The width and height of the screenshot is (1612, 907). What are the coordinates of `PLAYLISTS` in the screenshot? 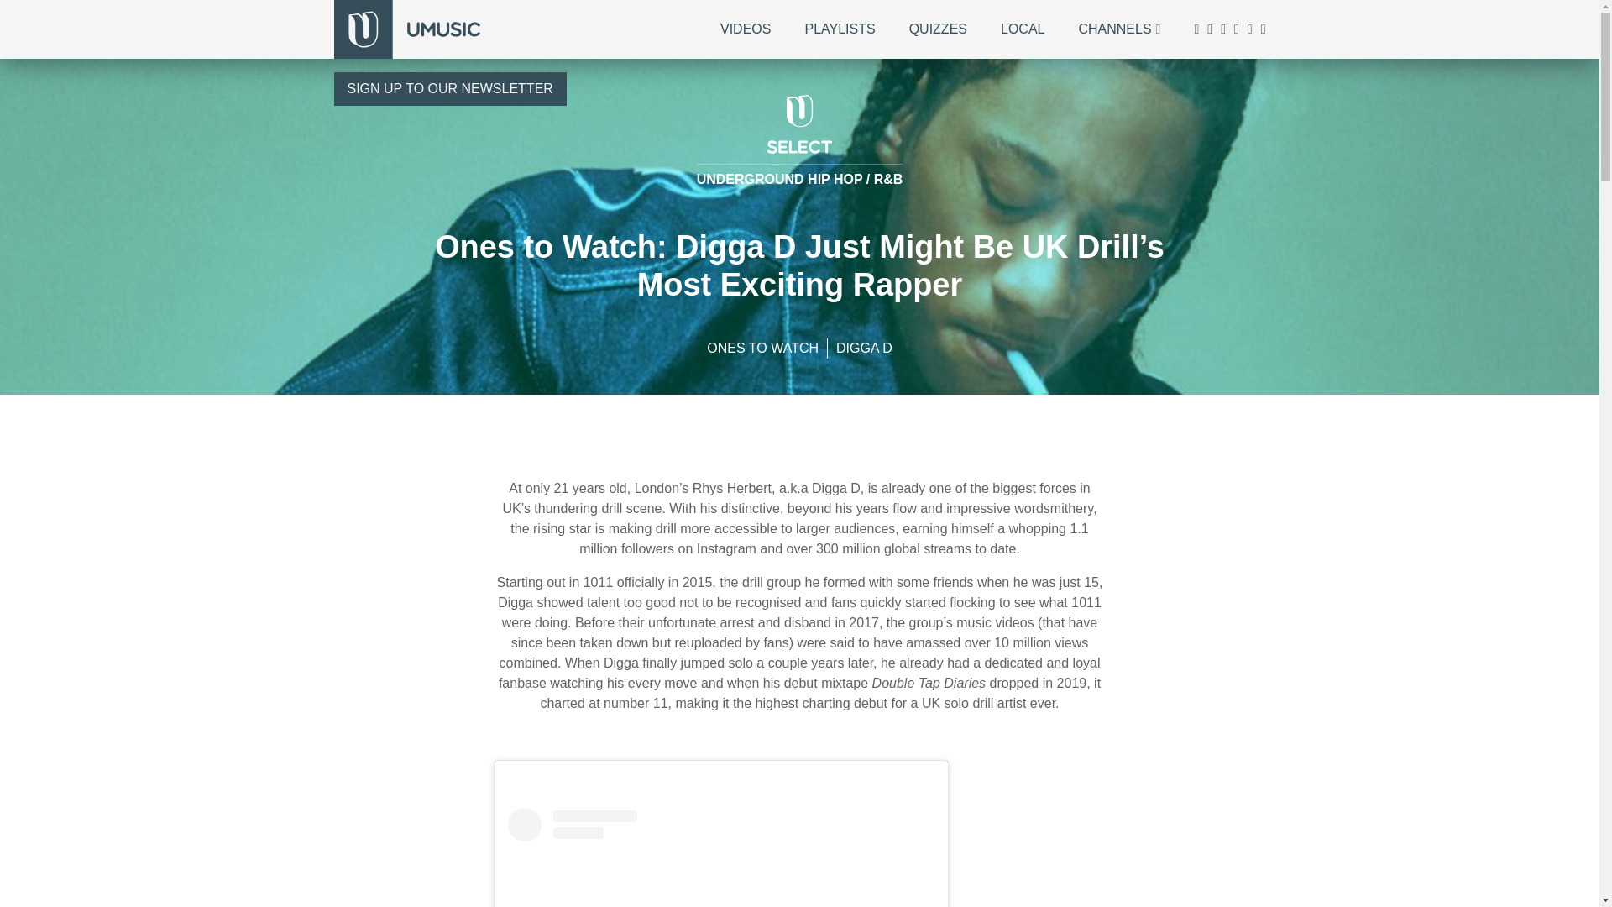 It's located at (840, 29).